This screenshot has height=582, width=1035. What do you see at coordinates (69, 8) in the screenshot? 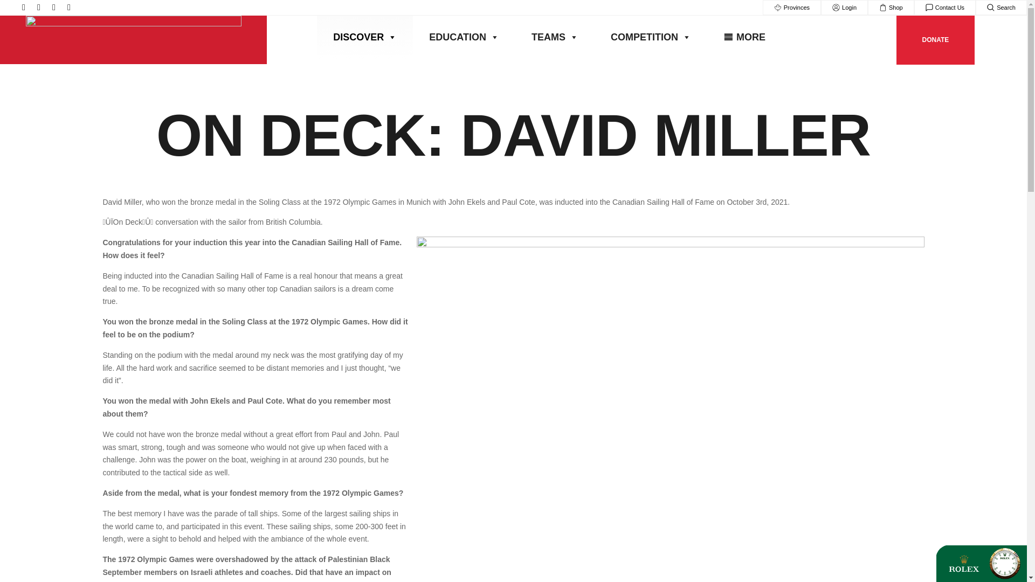
I see `youtube` at bounding box center [69, 8].